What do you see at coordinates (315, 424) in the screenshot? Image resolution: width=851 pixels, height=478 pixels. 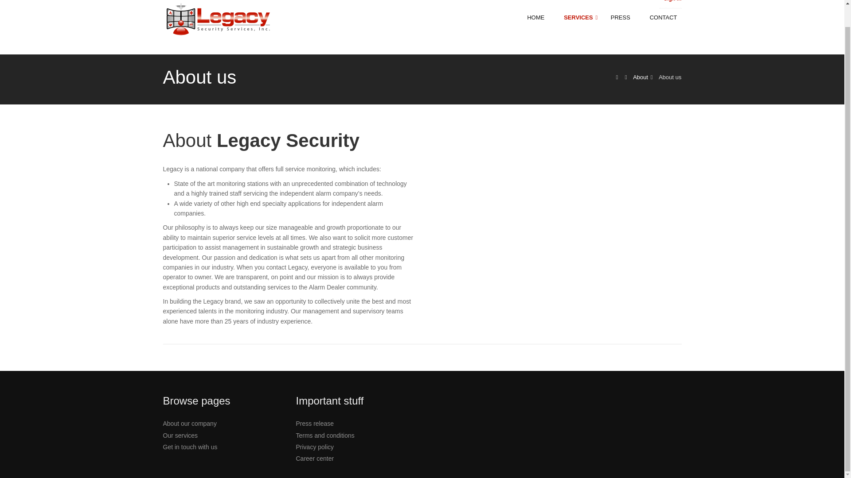 I see `Press release` at bounding box center [315, 424].